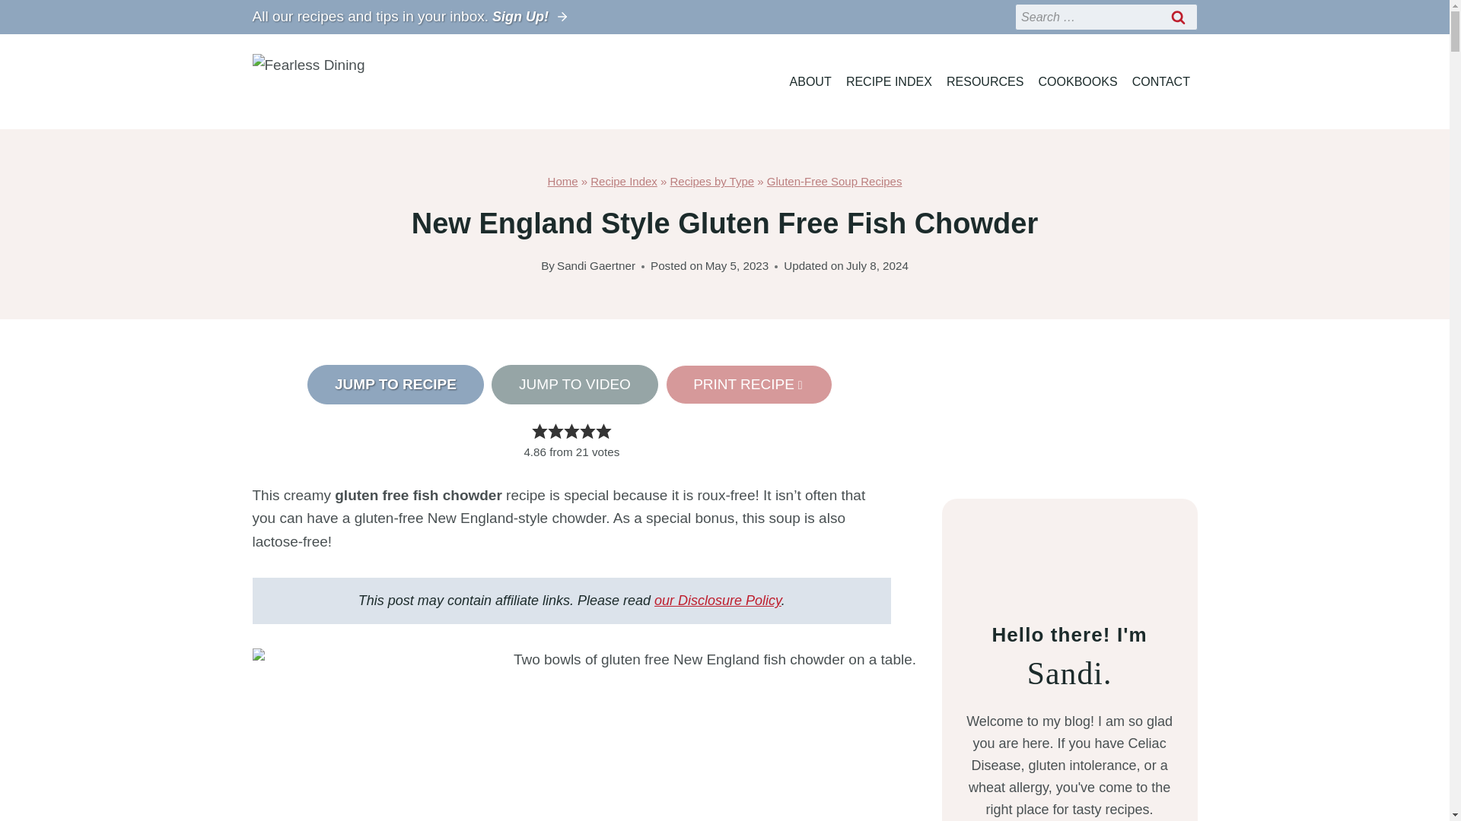  I want to click on Search, so click(1179, 17).